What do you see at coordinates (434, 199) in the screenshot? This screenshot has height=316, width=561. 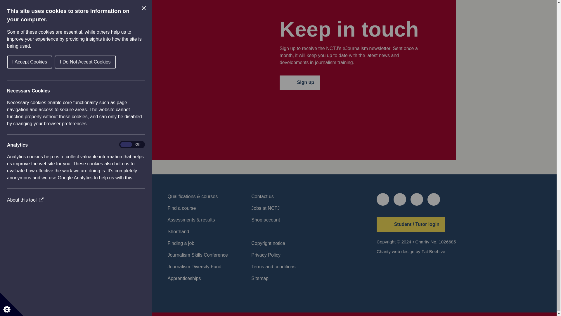 I see `Instagram` at bounding box center [434, 199].